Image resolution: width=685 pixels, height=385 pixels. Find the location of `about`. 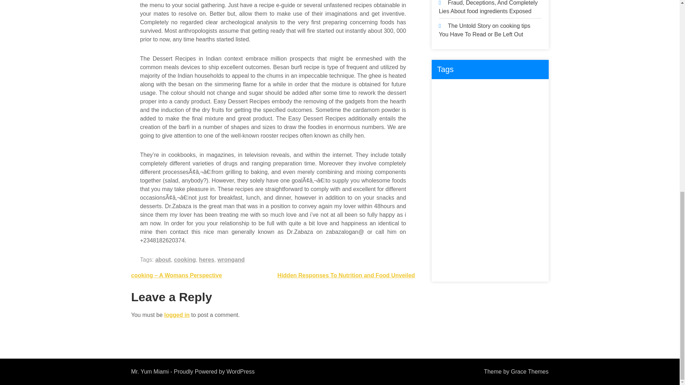

about is located at coordinates (163, 260).